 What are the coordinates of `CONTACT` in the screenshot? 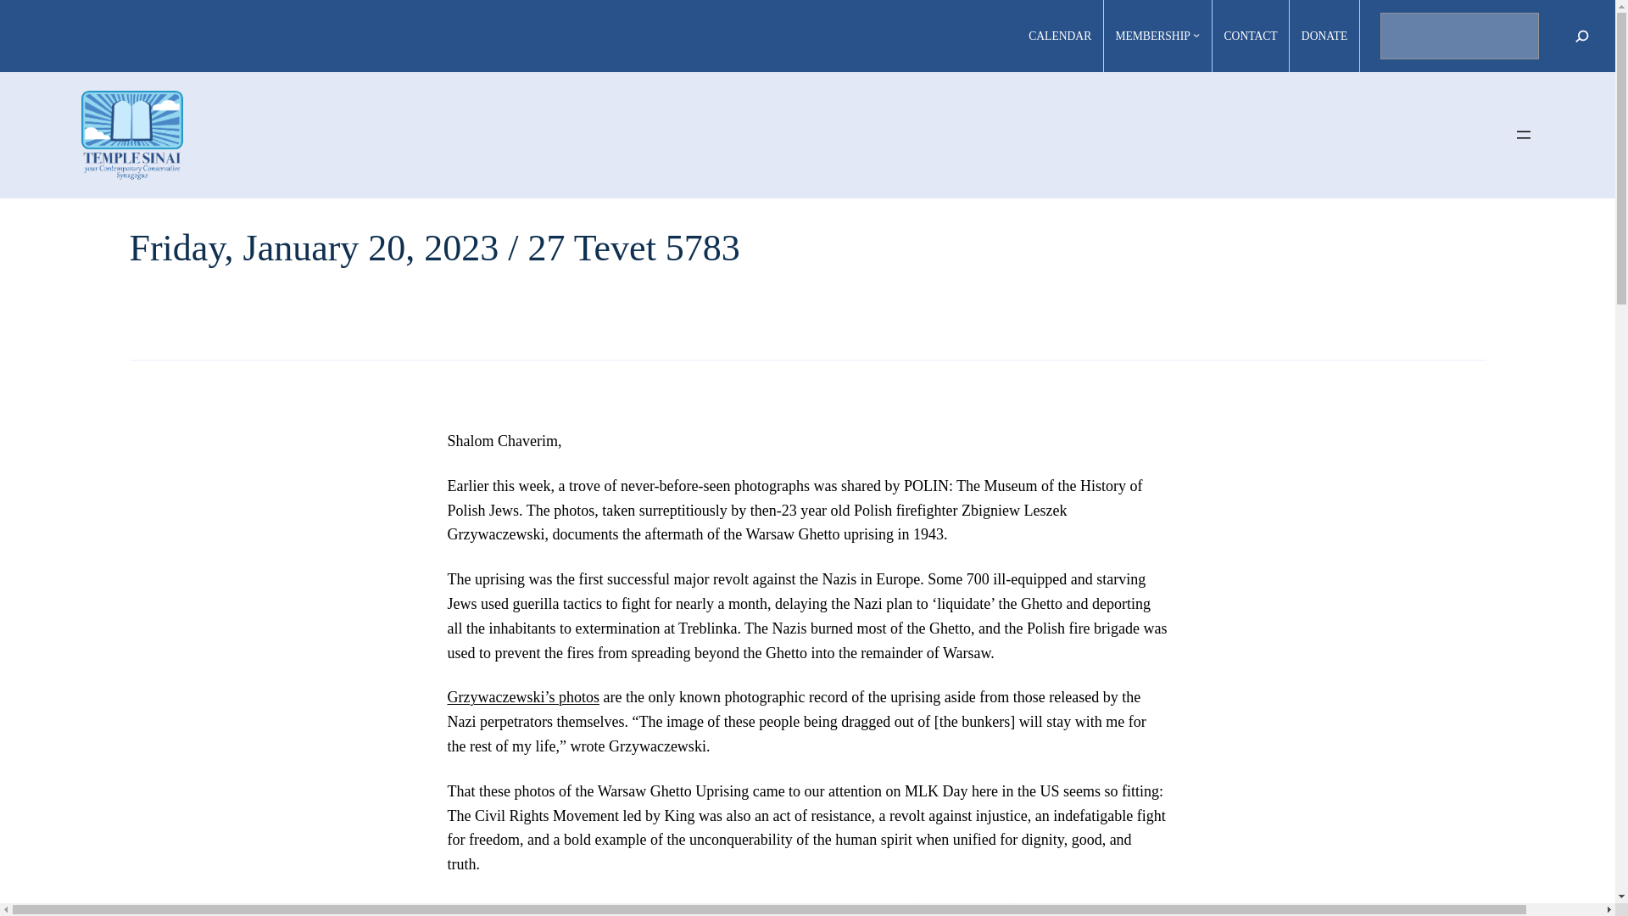 It's located at (1251, 36).